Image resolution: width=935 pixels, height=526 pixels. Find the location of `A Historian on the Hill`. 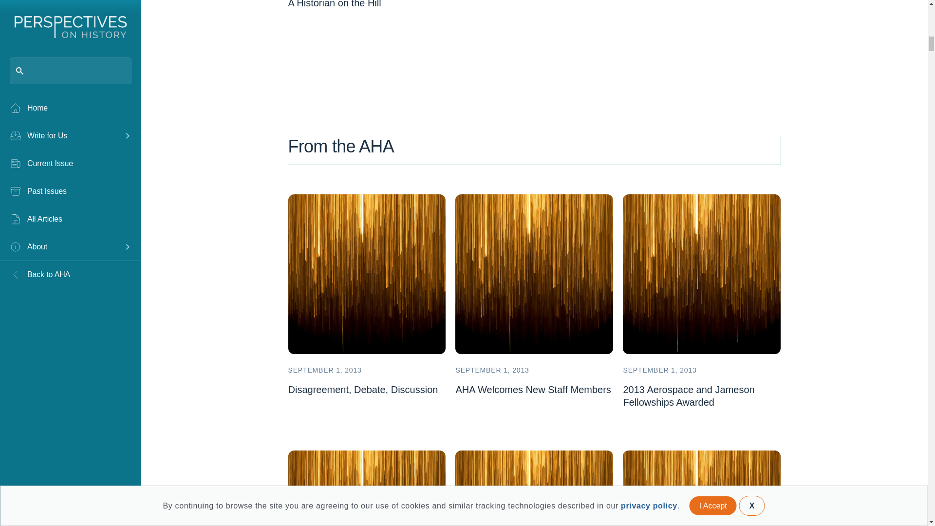

A Historian on the Hill is located at coordinates (335, 4).